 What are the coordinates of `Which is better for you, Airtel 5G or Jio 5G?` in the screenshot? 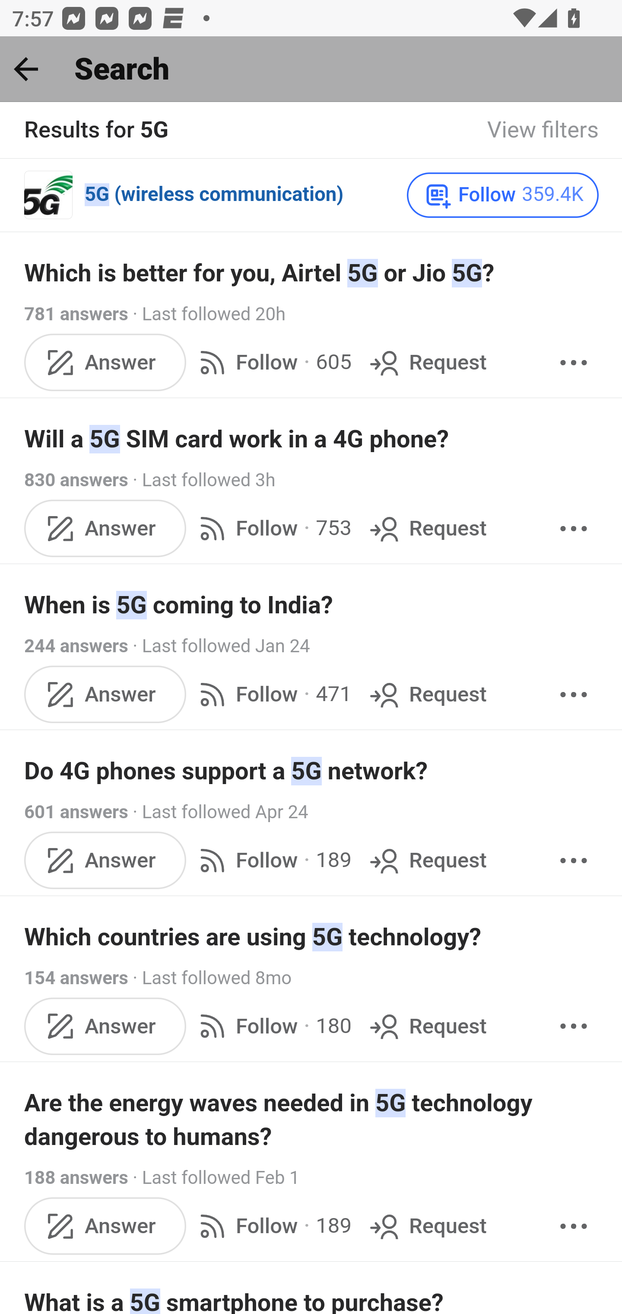 It's located at (312, 273).